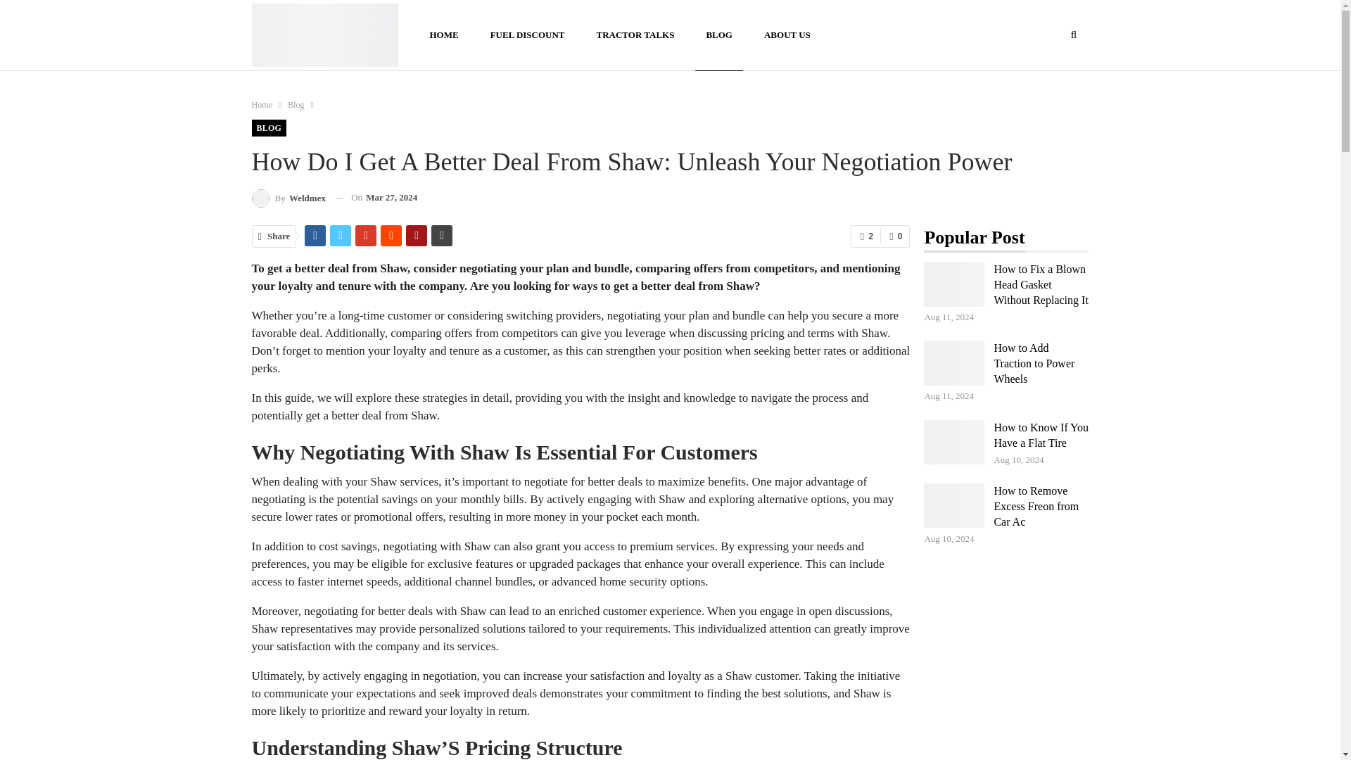 The height and width of the screenshot is (760, 1351). What do you see at coordinates (296, 104) in the screenshot?
I see `Blog` at bounding box center [296, 104].